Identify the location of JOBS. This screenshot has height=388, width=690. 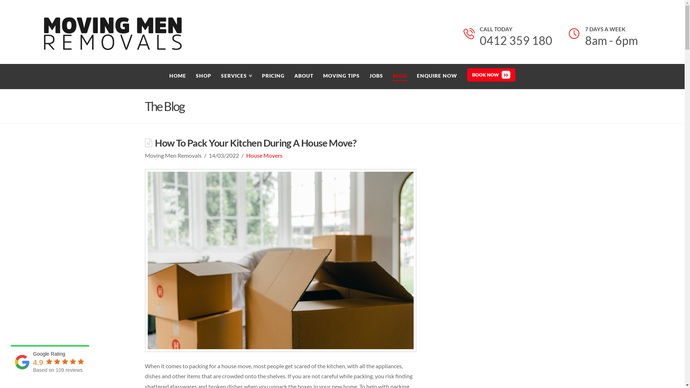
(376, 77).